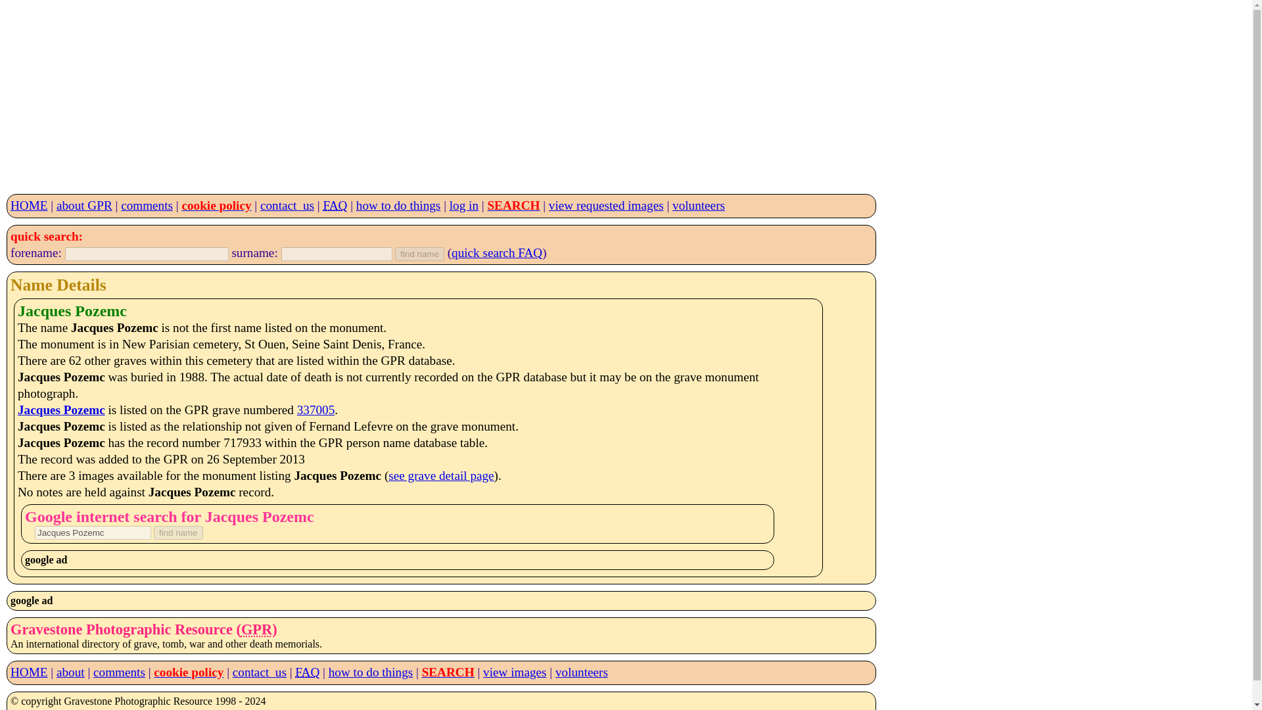 The width and height of the screenshot is (1262, 710). Describe the element at coordinates (307, 672) in the screenshot. I see `FAQ` at that location.